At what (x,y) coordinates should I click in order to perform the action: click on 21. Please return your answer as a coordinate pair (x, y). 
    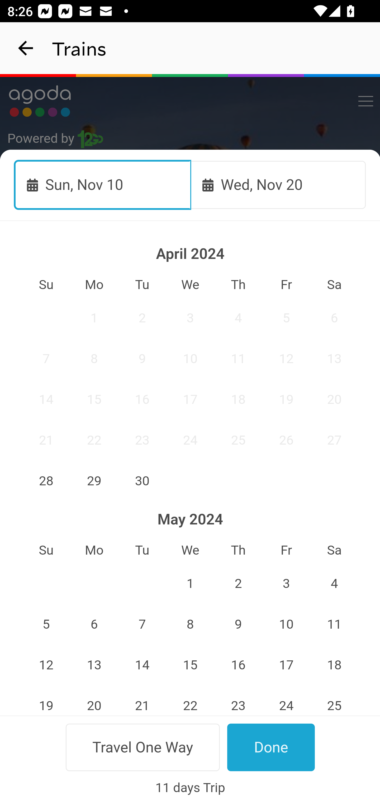
    Looking at the image, I should click on (46, 440).